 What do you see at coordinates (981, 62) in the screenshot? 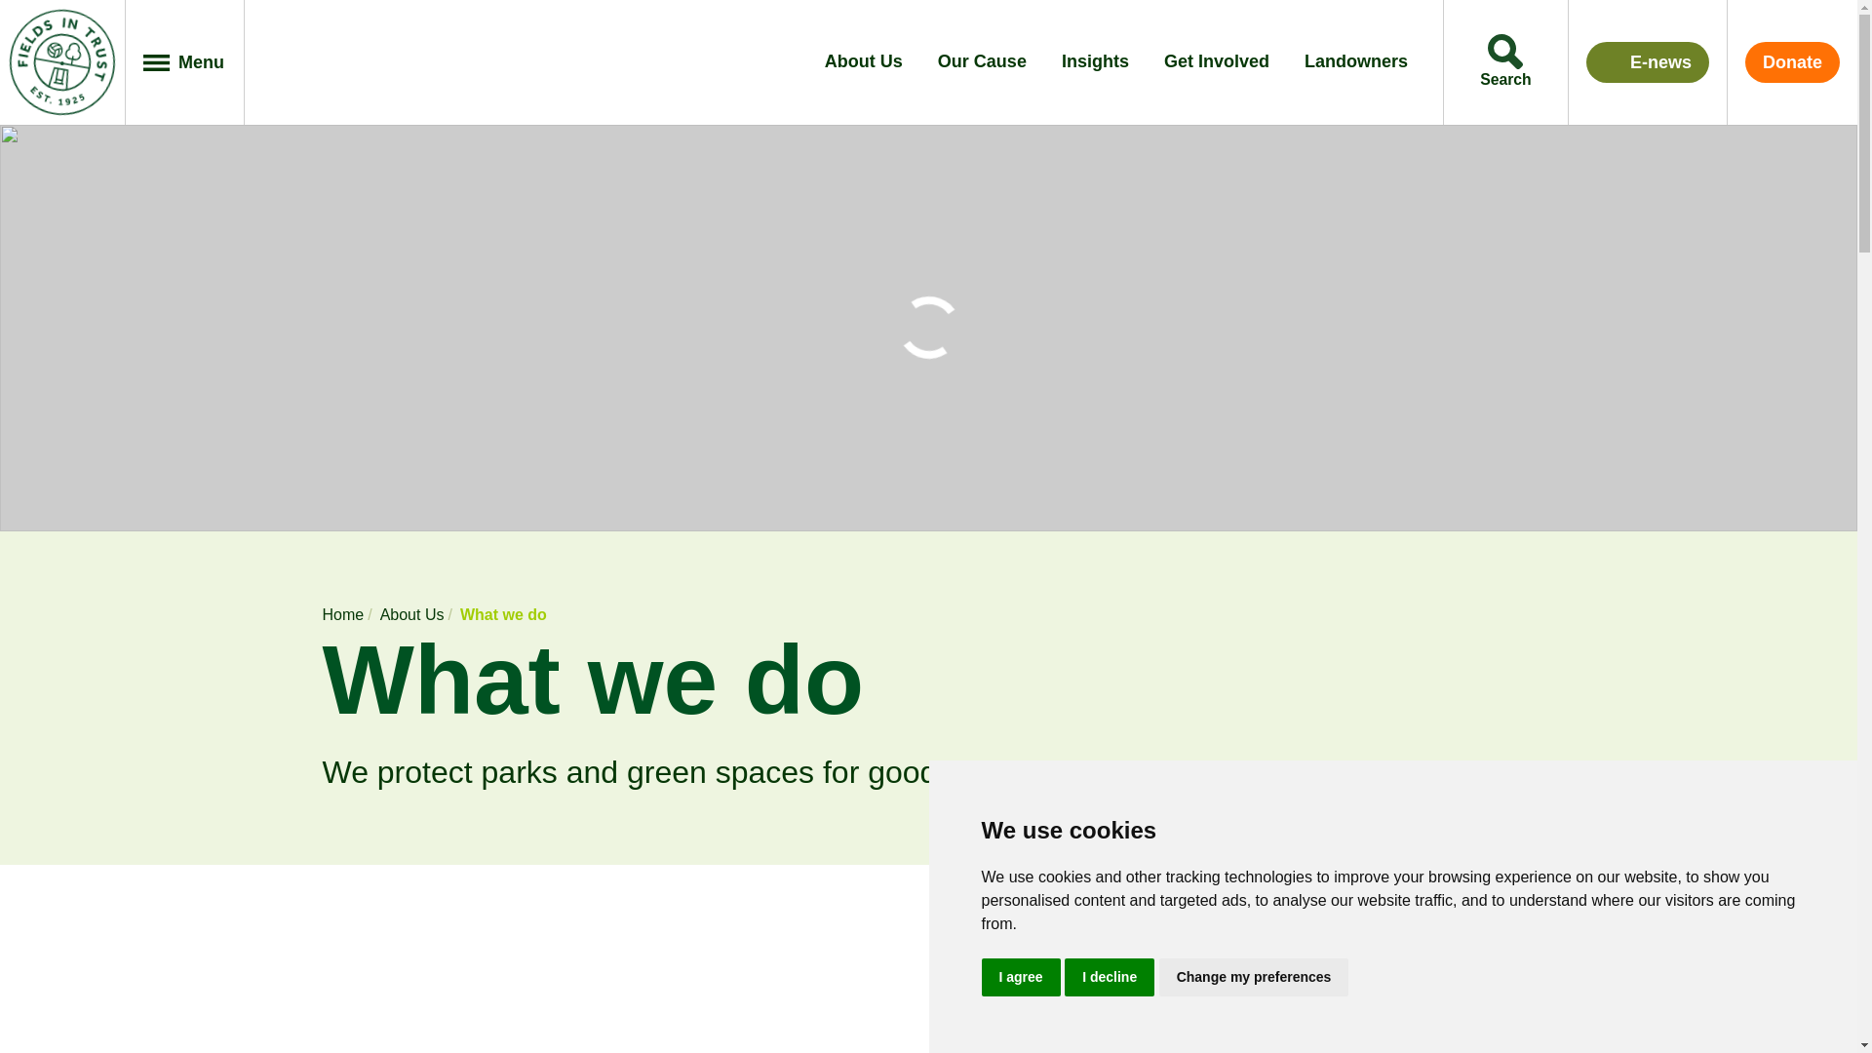
I see `Our Cause` at bounding box center [981, 62].